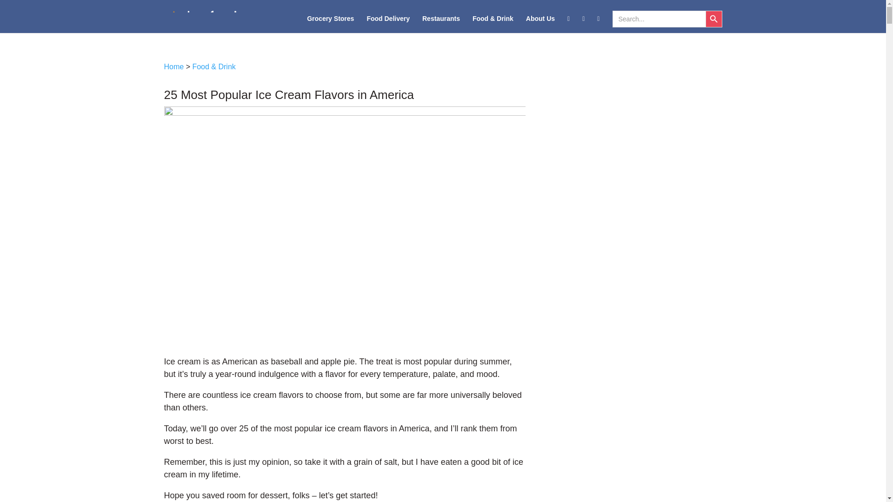 The image size is (893, 502). Describe the element at coordinates (330, 24) in the screenshot. I see `Grocery Stores` at that location.